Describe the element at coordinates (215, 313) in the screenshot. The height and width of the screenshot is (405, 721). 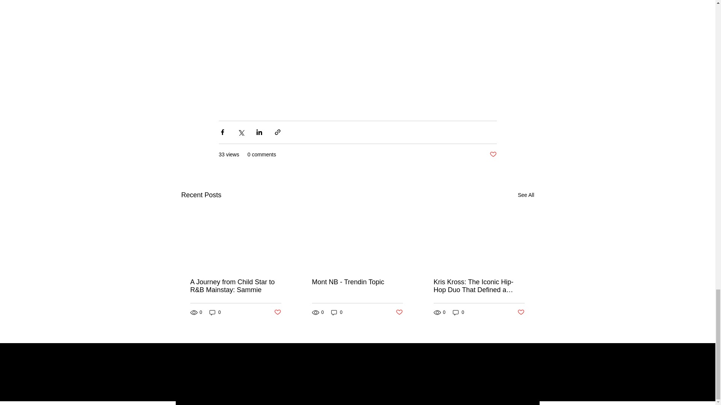
I see `0` at that location.